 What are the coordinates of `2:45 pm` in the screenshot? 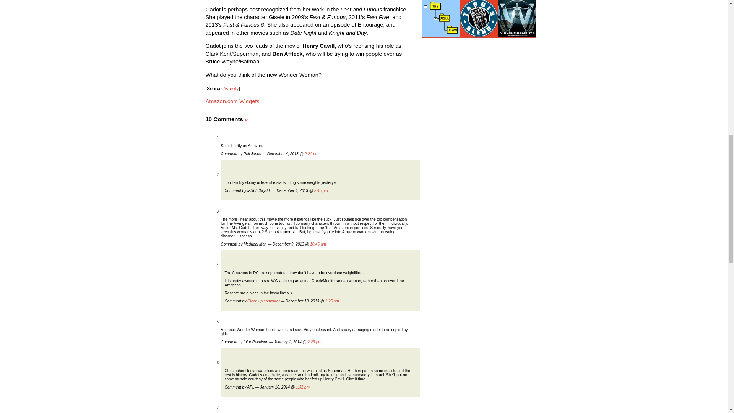 It's located at (321, 190).